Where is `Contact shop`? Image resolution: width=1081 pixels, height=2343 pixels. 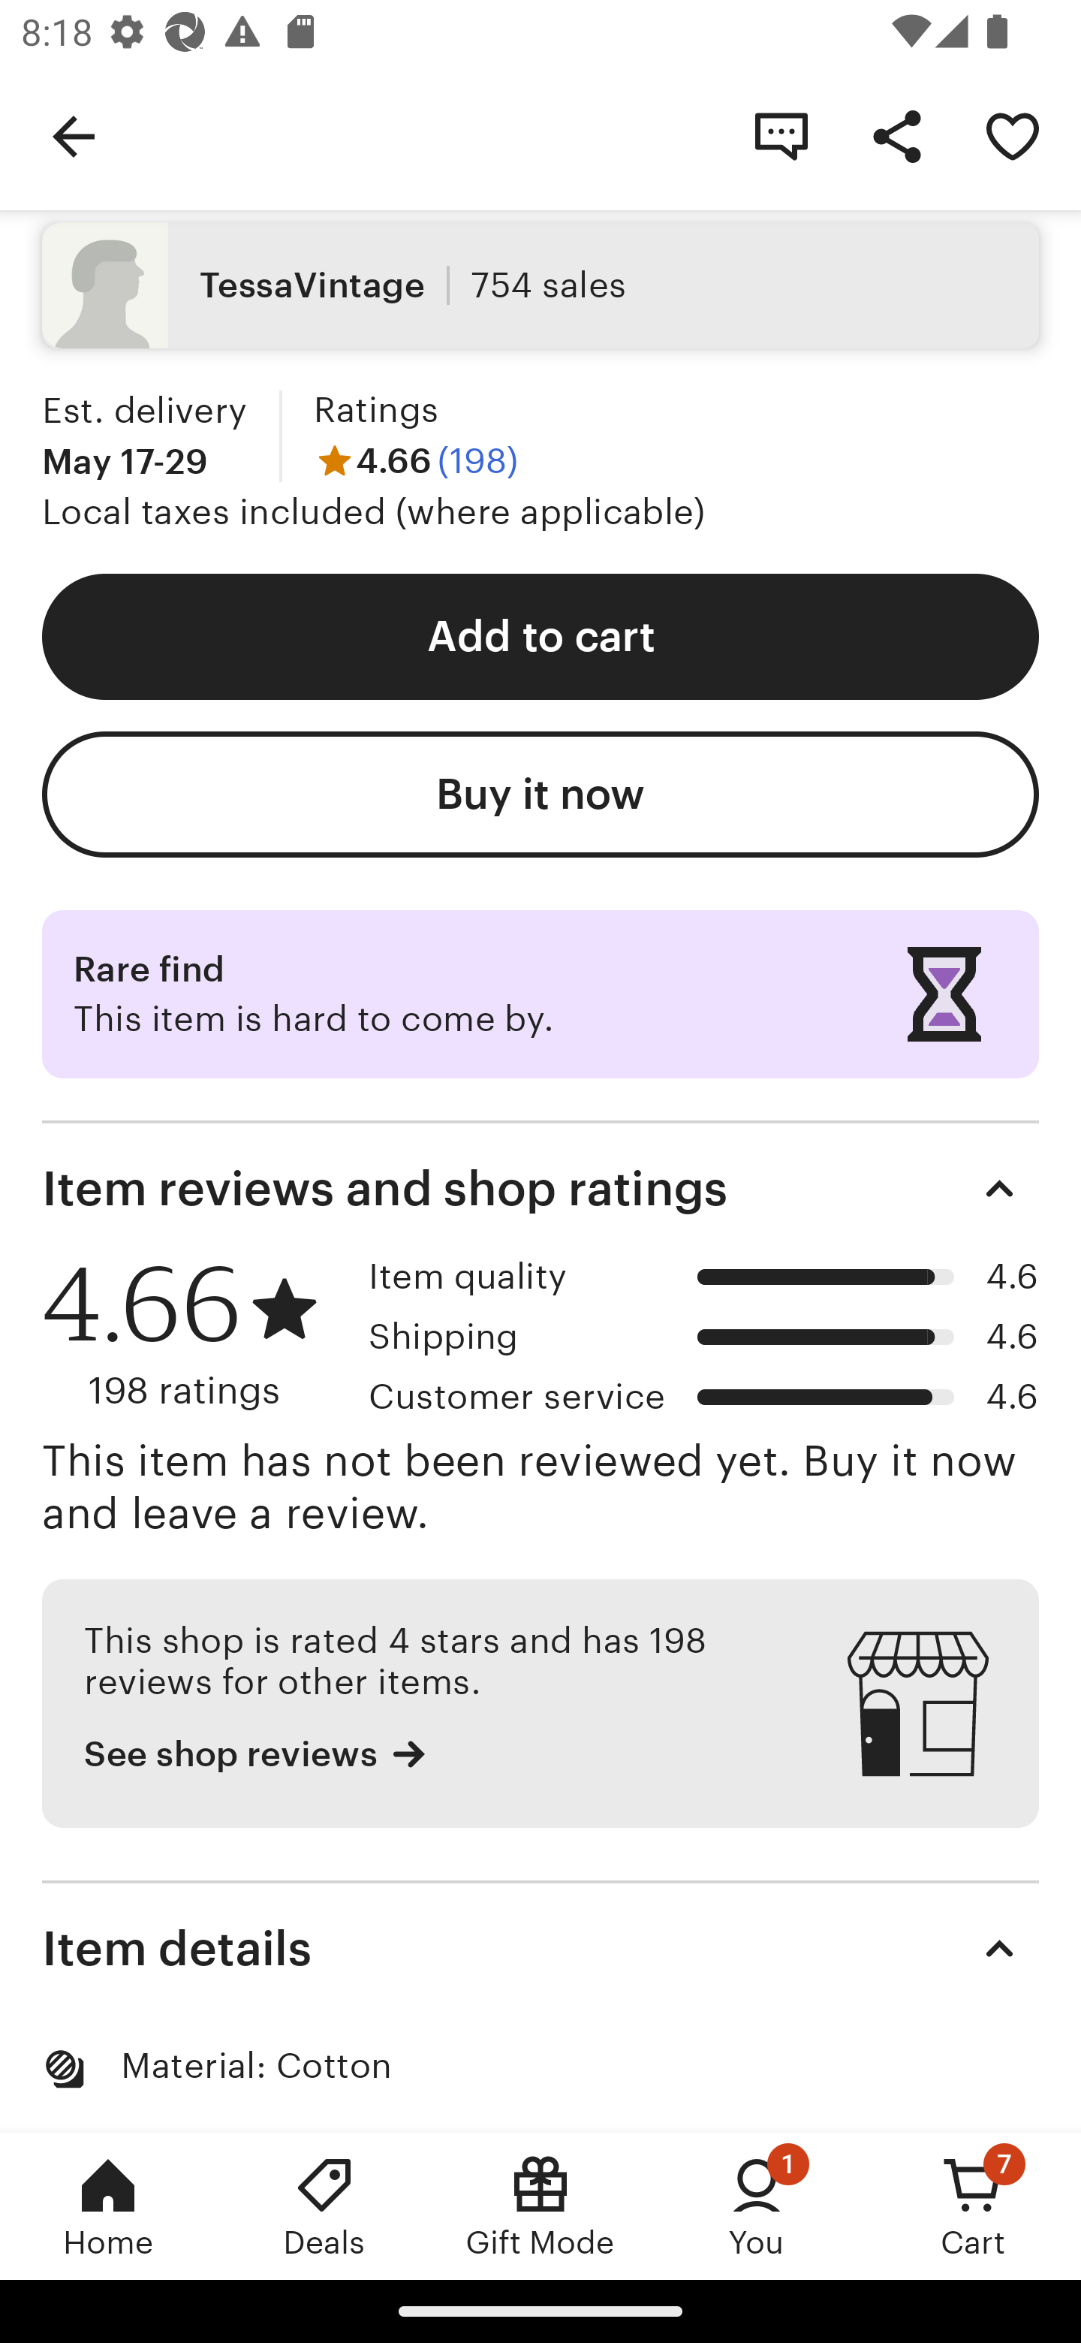 Contact shop is located at coordinates (781, 135).